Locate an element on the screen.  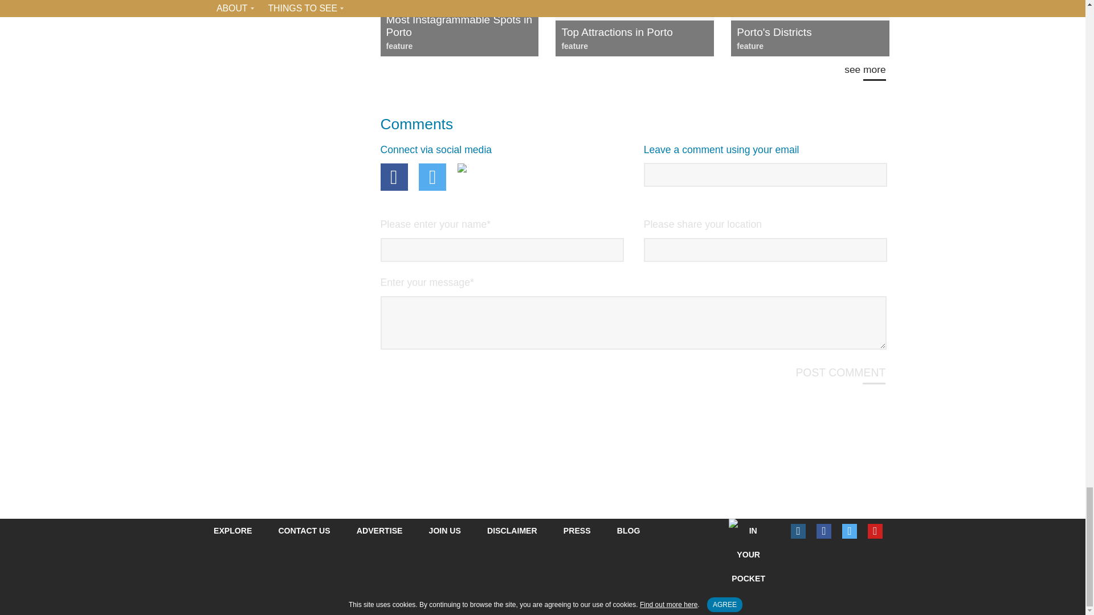
CONTACT US is located at coordinates (304, 531).